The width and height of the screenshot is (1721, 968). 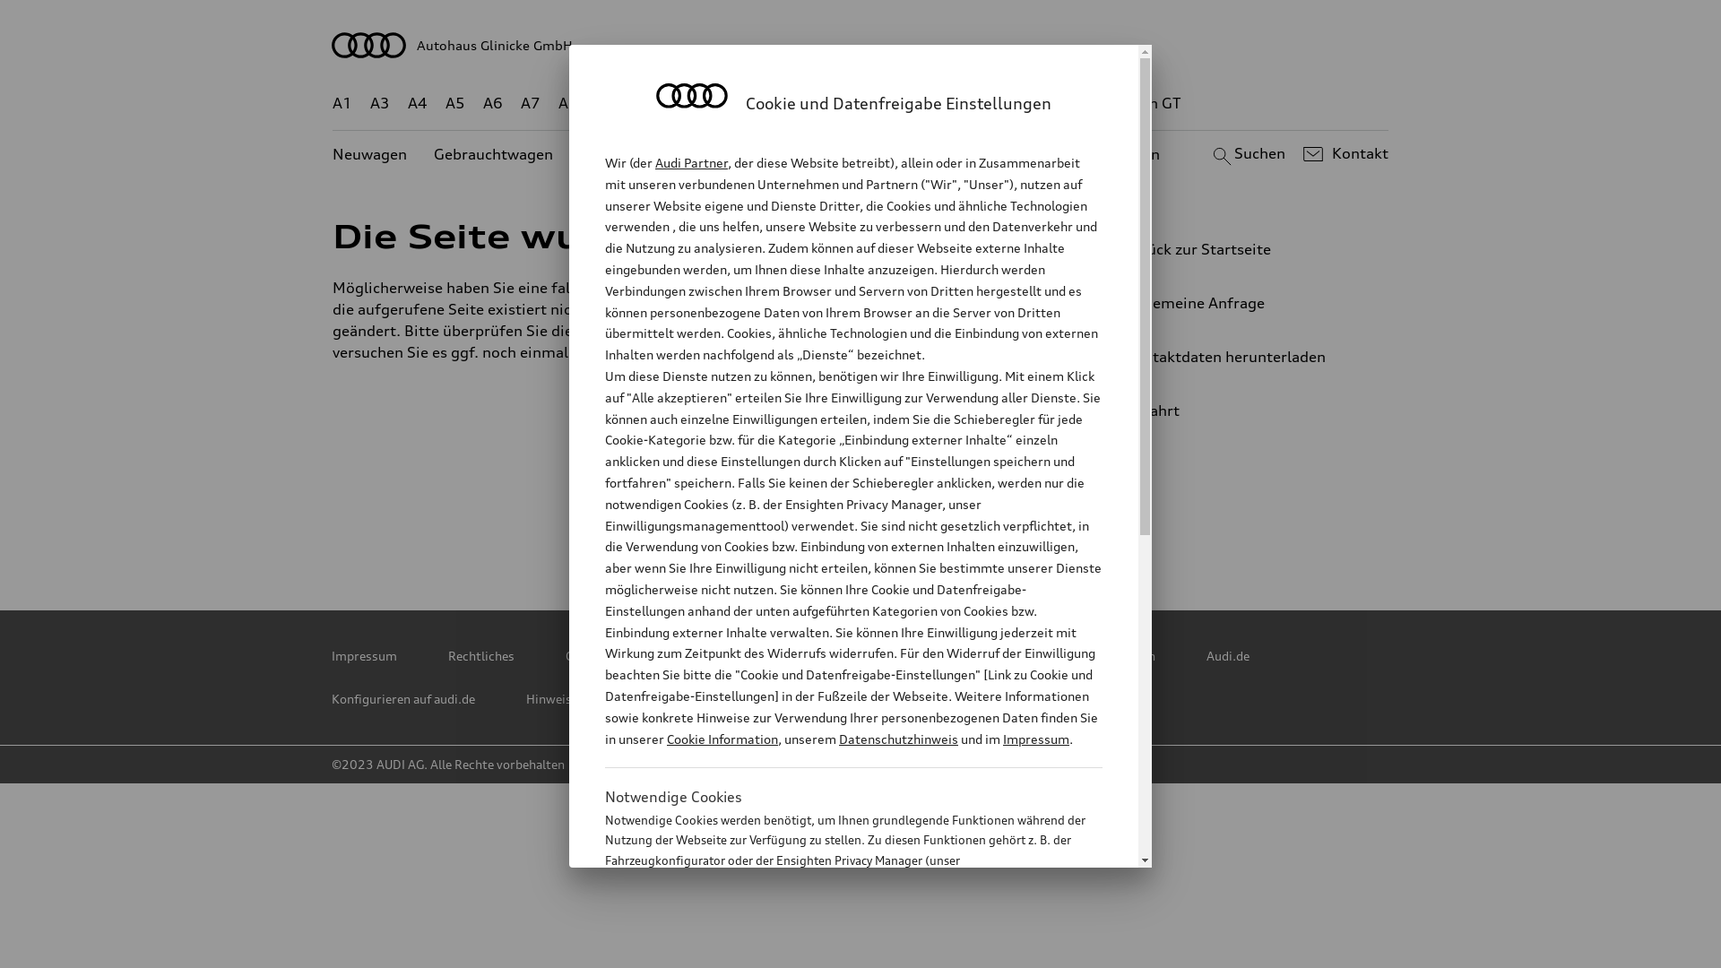 What do you see at coordinates (369, 154) in the screenshot?
I see `Neuwagen` at bounding box center [369, 154].